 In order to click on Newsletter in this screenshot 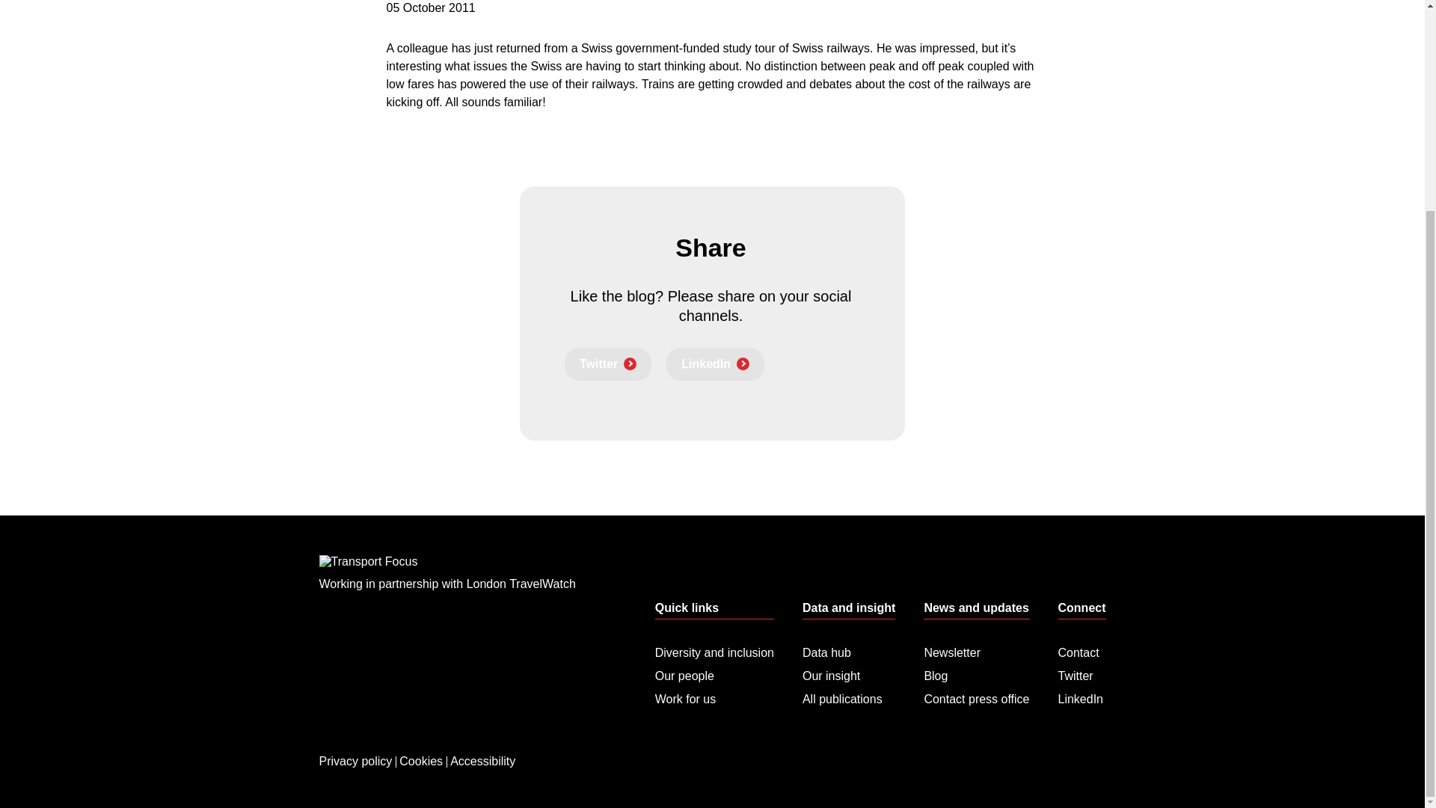, I will do `click(976, 652)`.